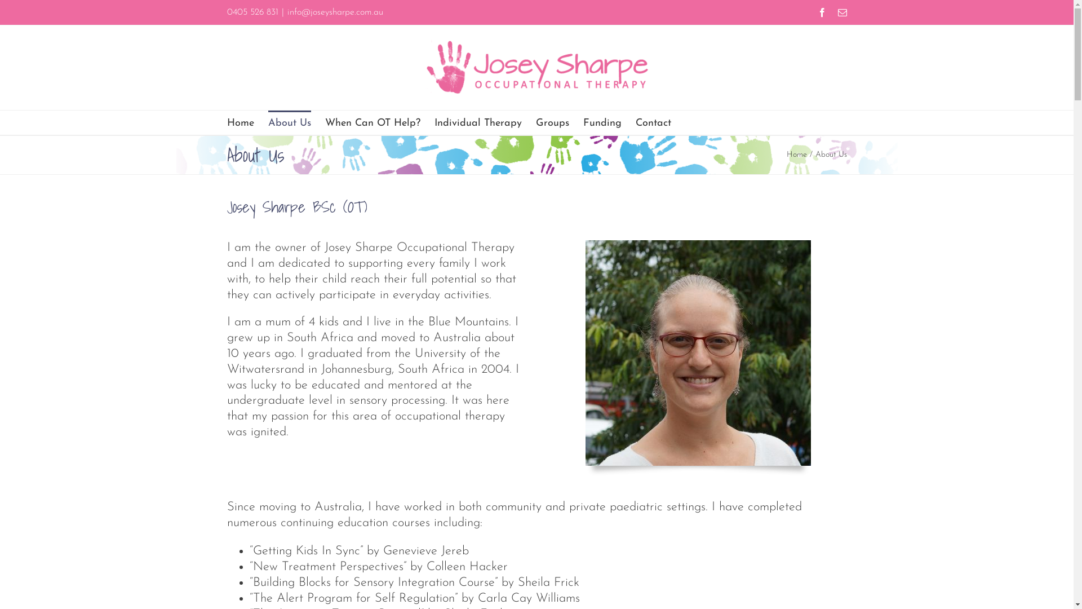 This screenshot has height=609, width=1082. What do you see at coordinates (335, 12) in the screenshot?
I see `info@joseysharpe.com.au` at bounding box center [335, 12].